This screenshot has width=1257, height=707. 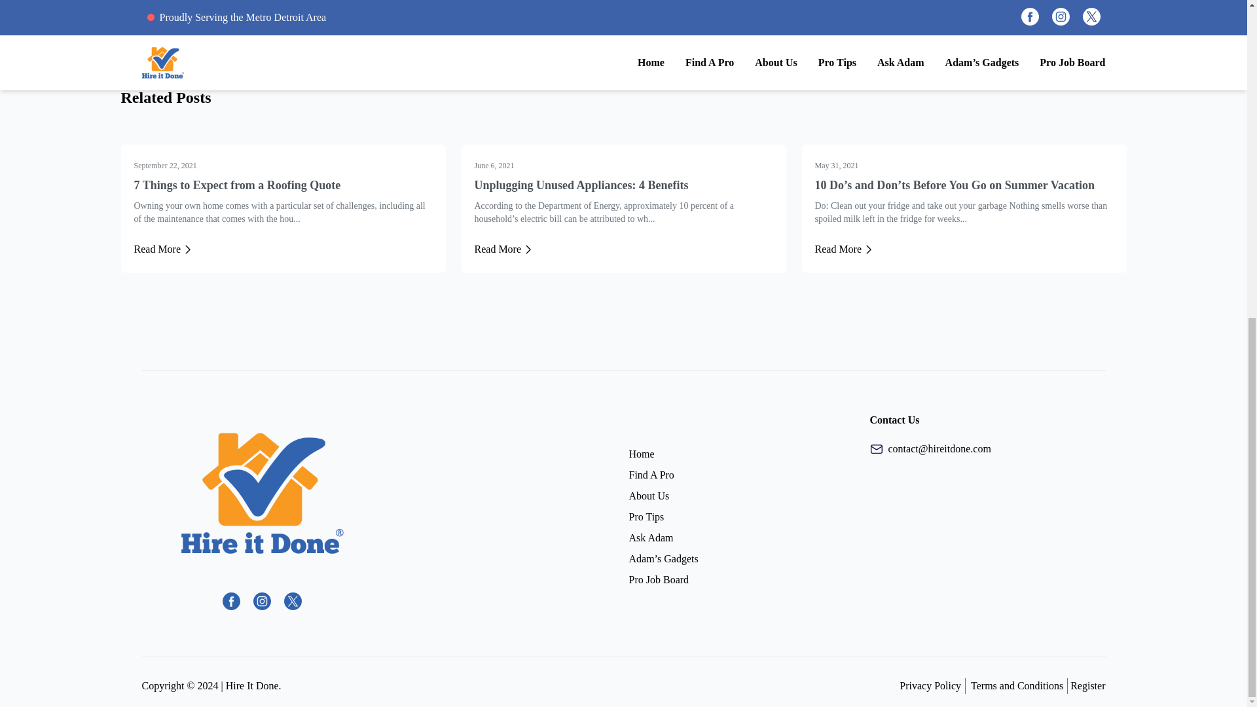 What do you see at coordinates (651, 538) in the screenshot?
I see `Ask Adam` at bounding box center [651, 538].